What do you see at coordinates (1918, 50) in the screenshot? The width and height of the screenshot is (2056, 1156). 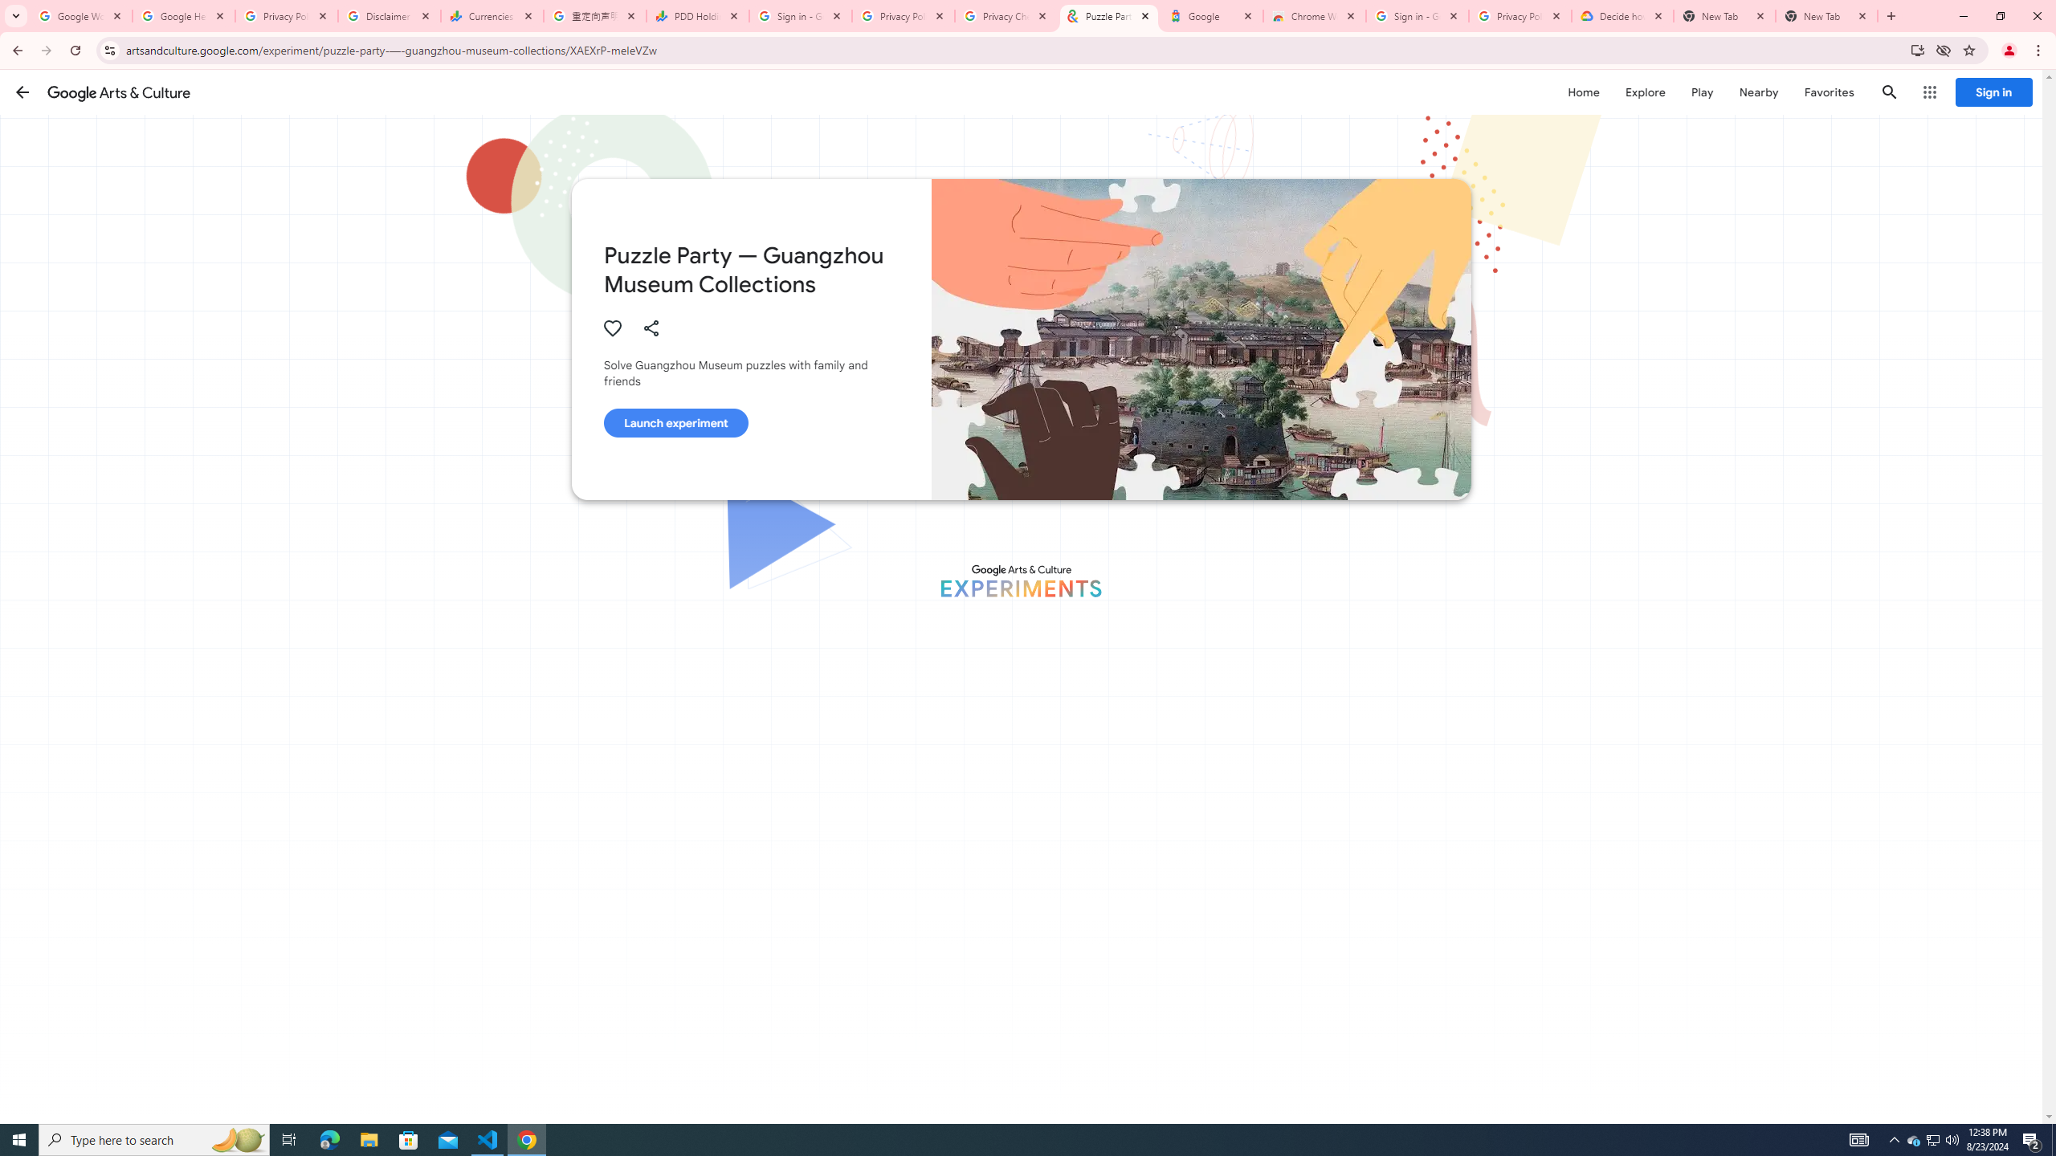 I see `Install Google Arts & Culture` at bounding box center [1918, 50].